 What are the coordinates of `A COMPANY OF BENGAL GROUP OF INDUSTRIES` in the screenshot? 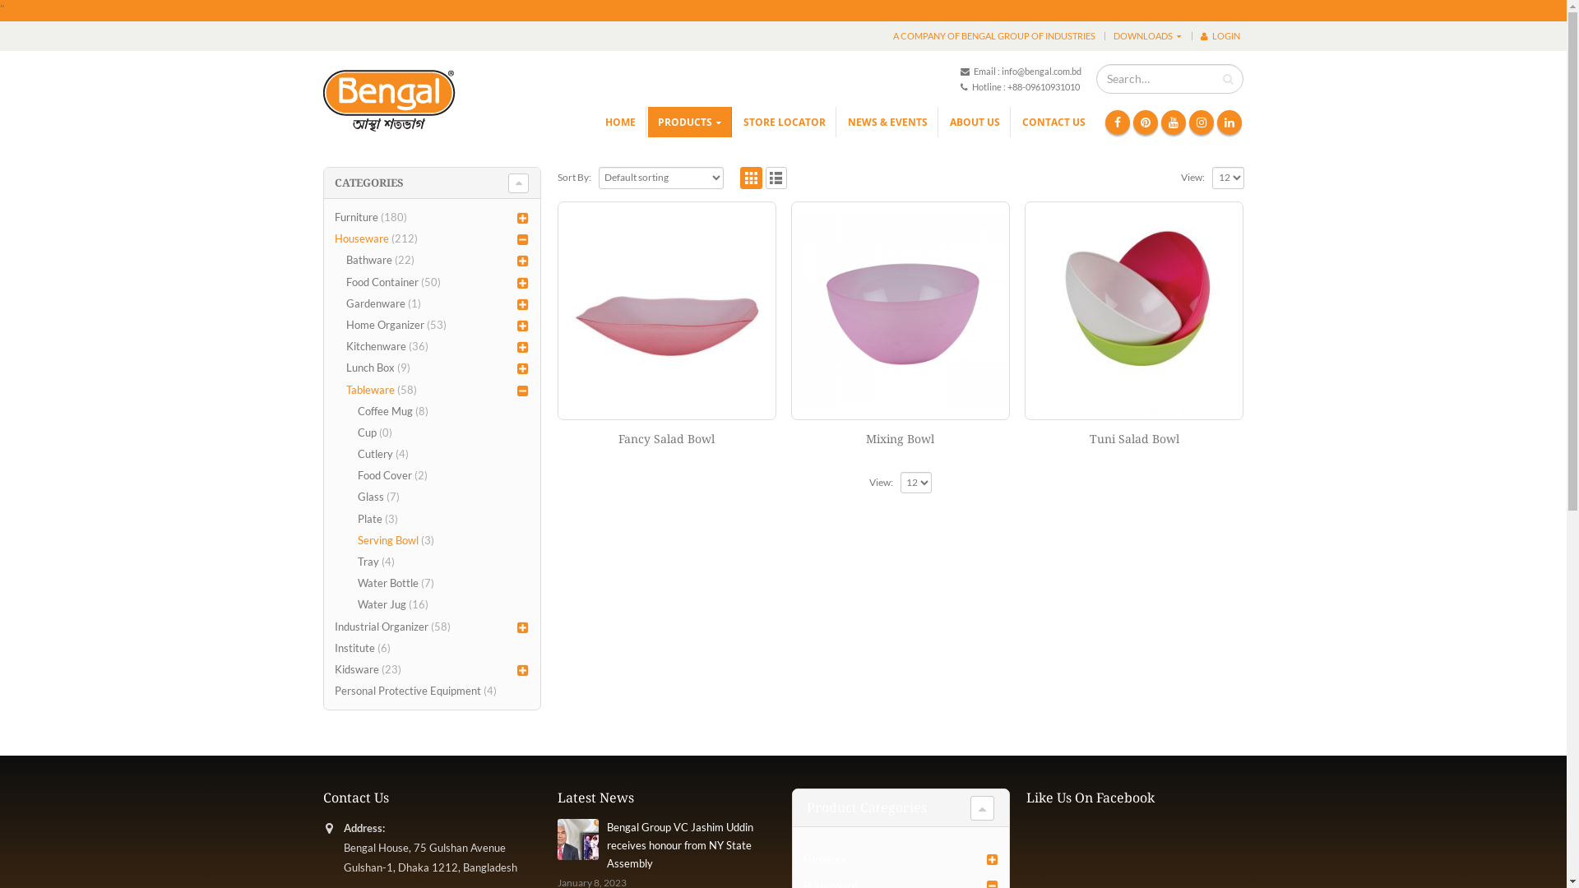 It's located at (993, 36).